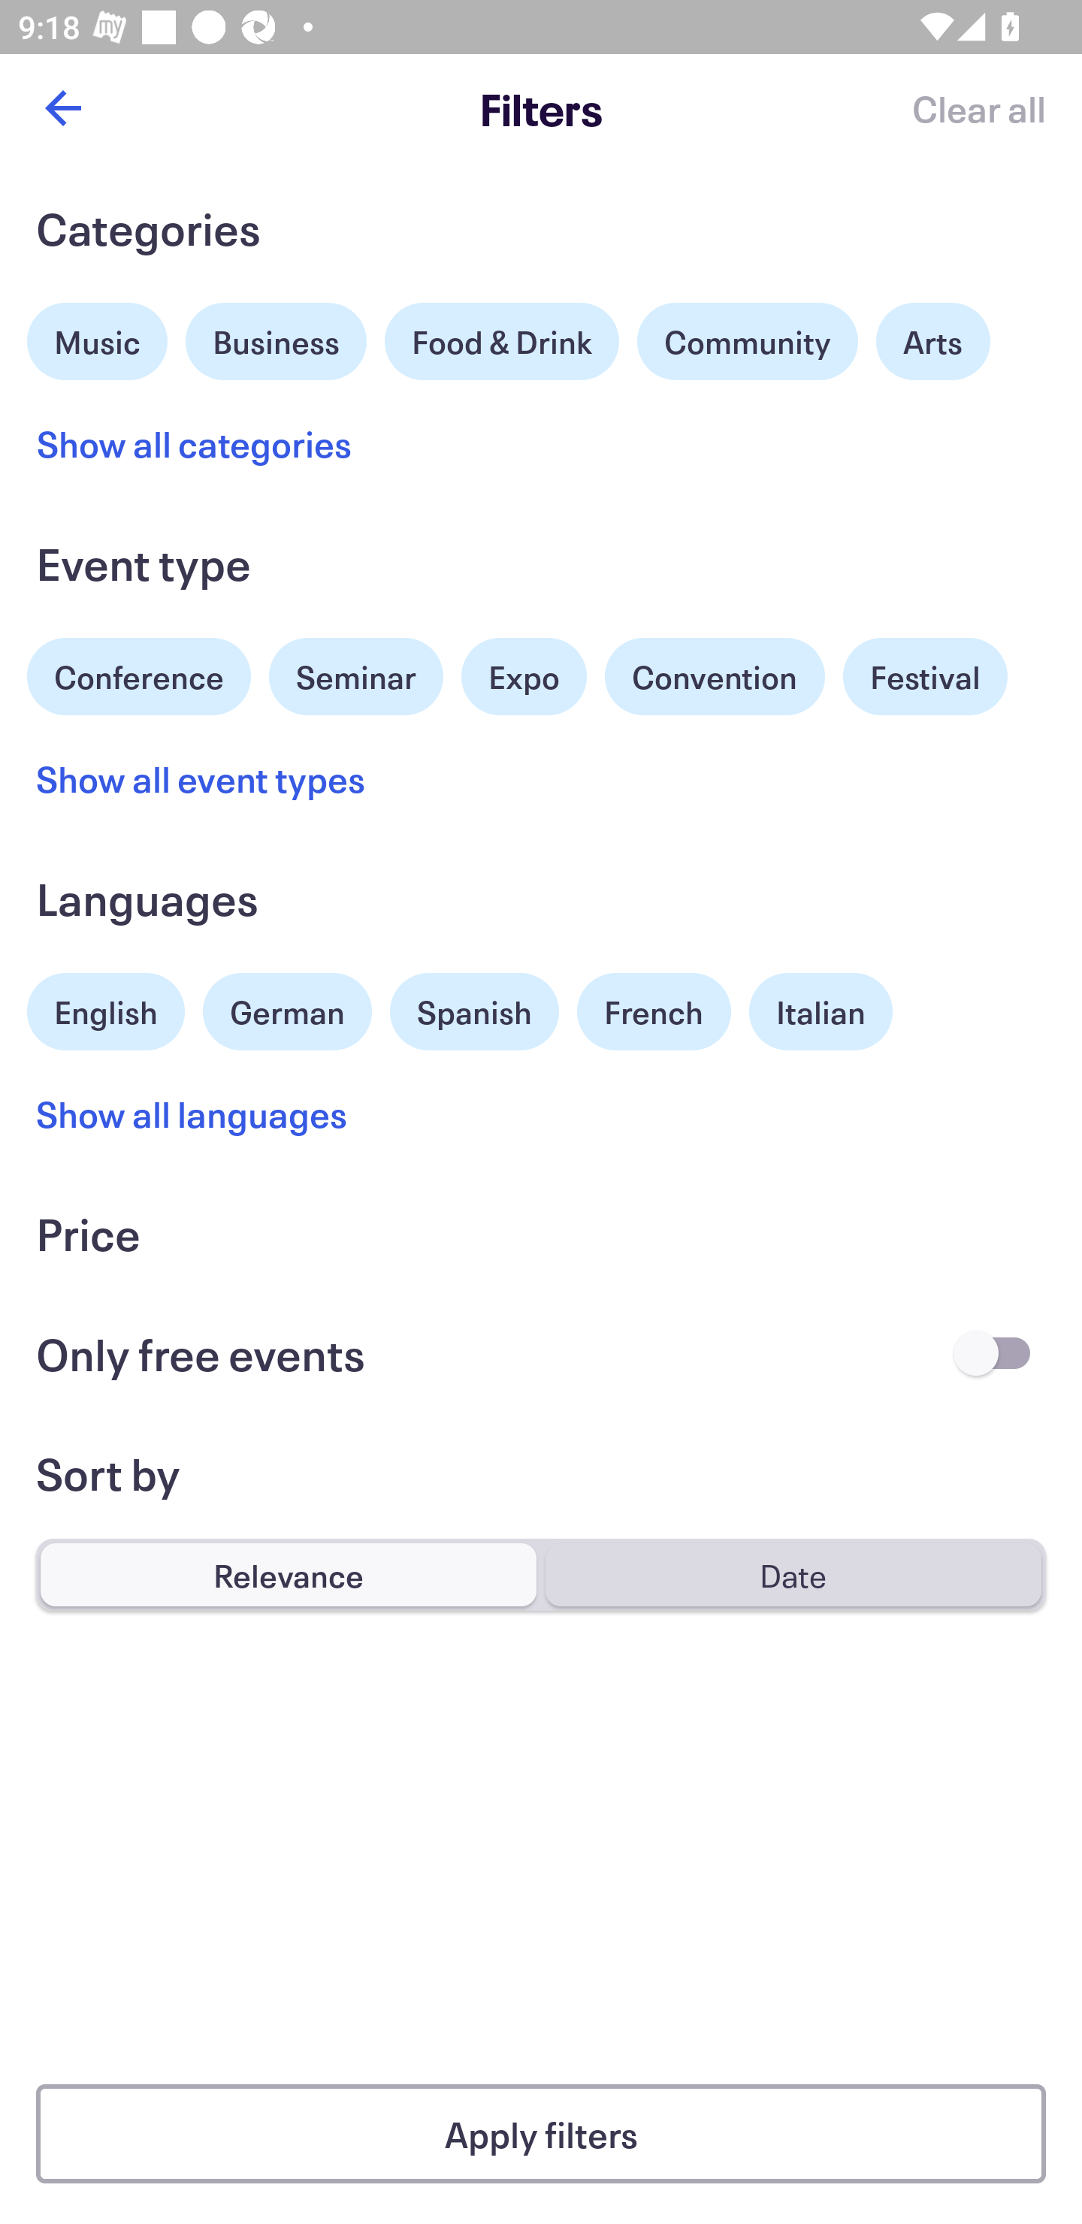 The width and height of the screenshot is (1082, 2224). What do you see at coordinates (502, 341) in the screenshot?
I see `Food & Drink` at bounding box center [502, 341].